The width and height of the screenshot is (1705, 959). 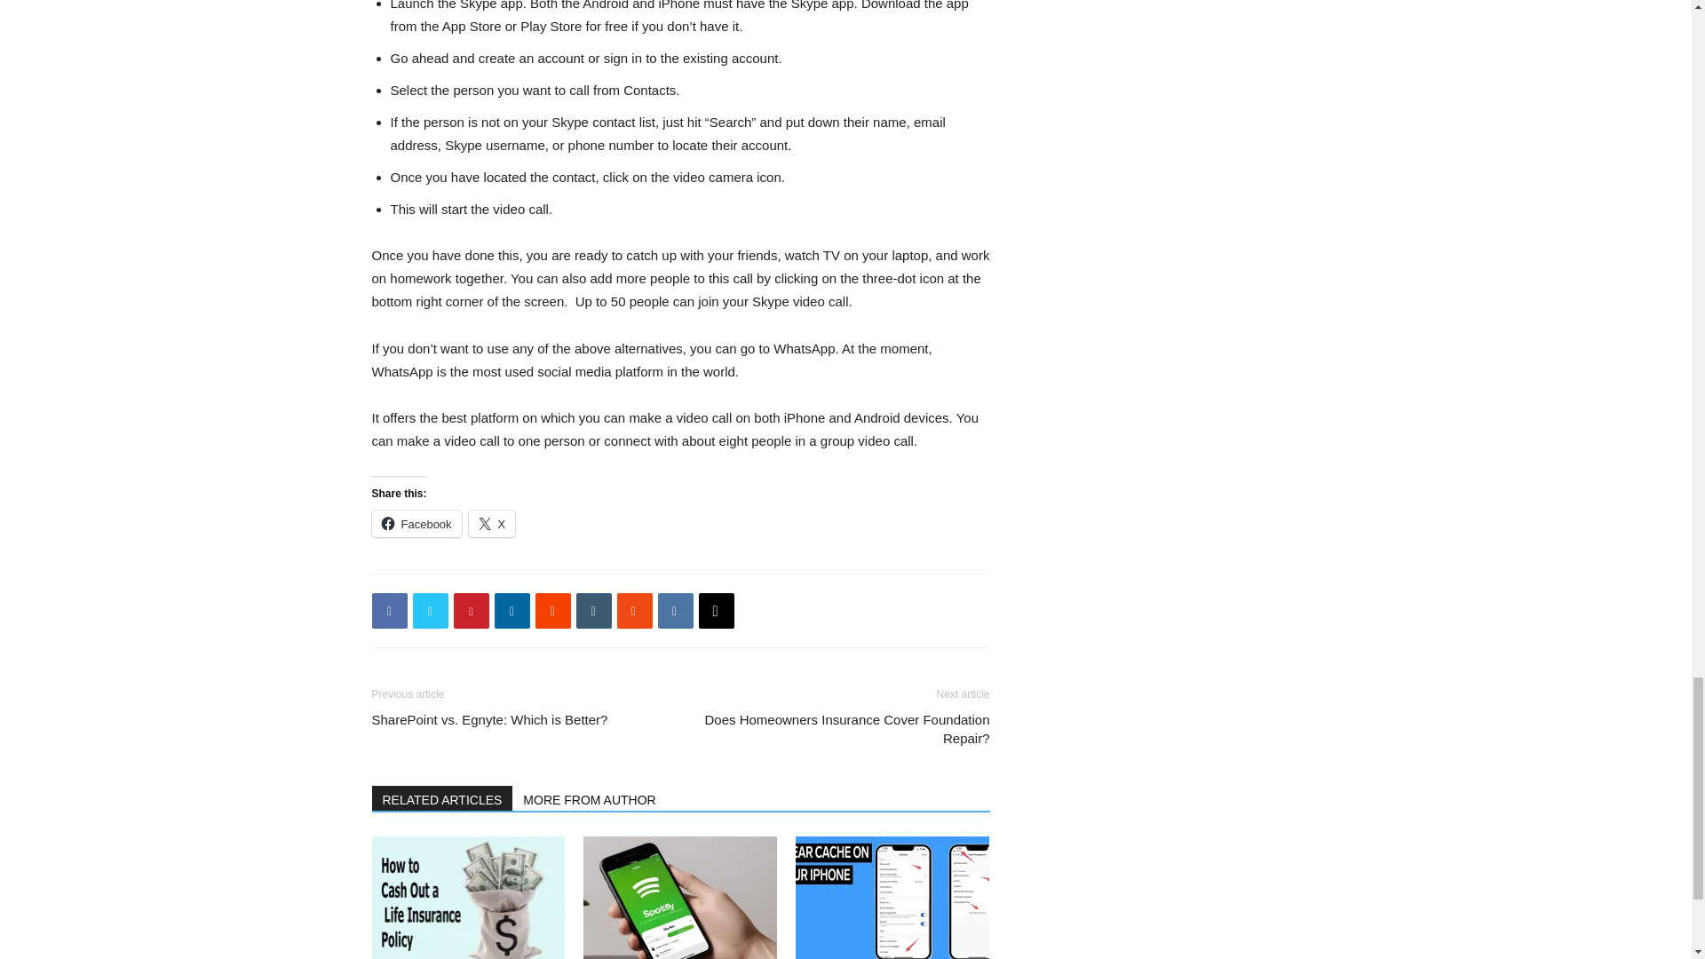 I want to click on Linkedin, so click(x=511, y=611).